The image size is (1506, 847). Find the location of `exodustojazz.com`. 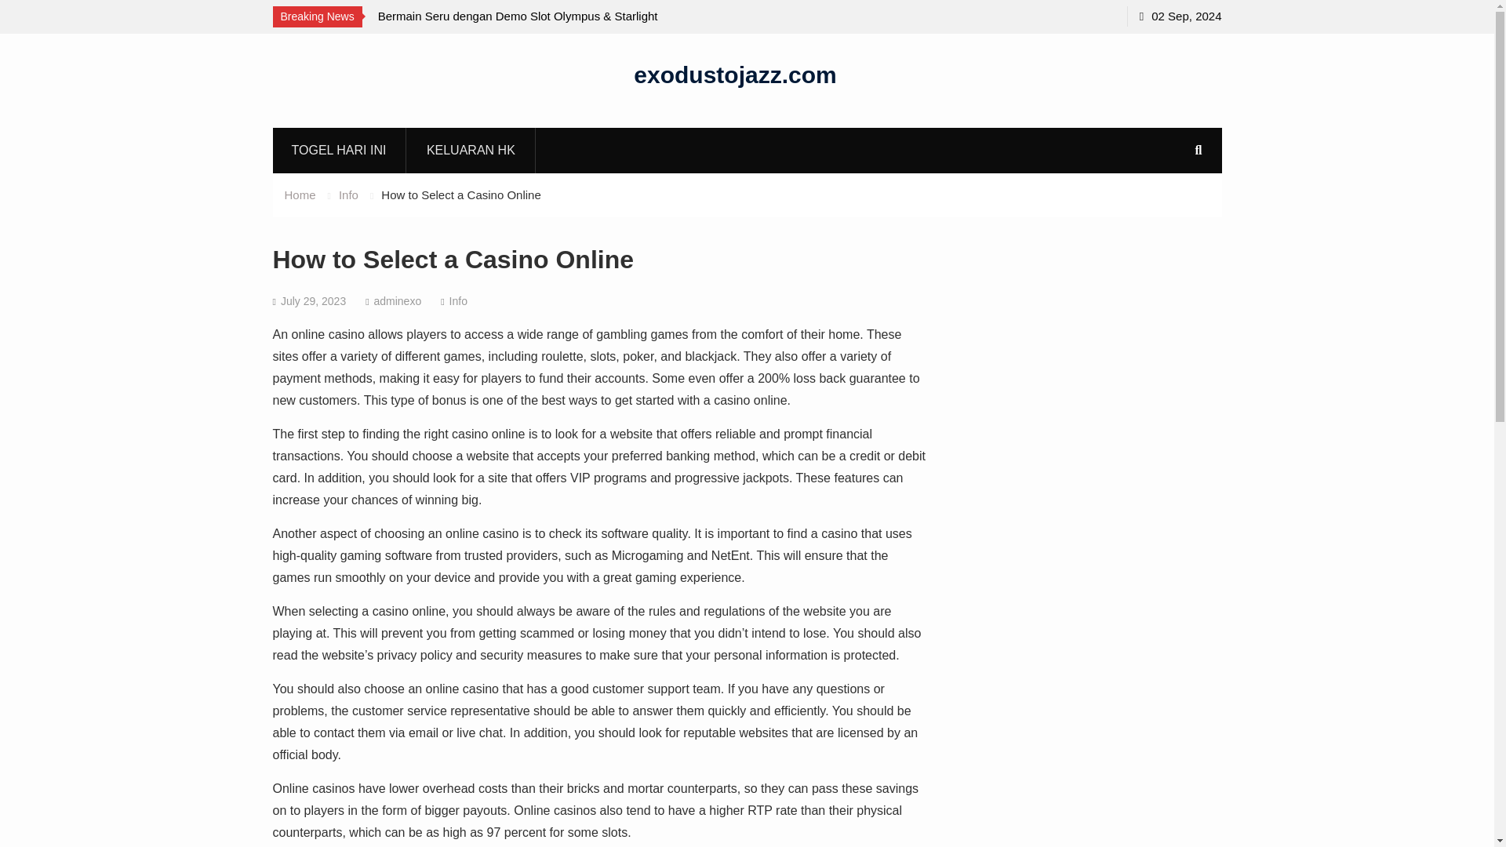

exodustojazz.com is located at coordinates (734, 74).